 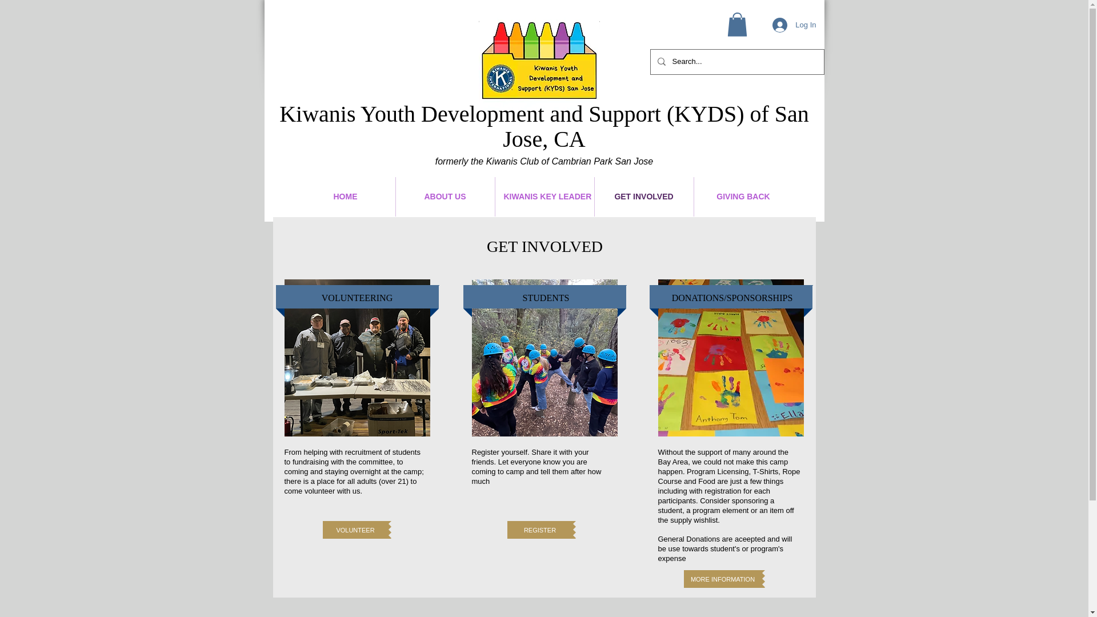 What do you see at coordinates (544, 197) in the screenshot?
I see `KIWANIS KEY LEADER` at bounding box center [544, 197].